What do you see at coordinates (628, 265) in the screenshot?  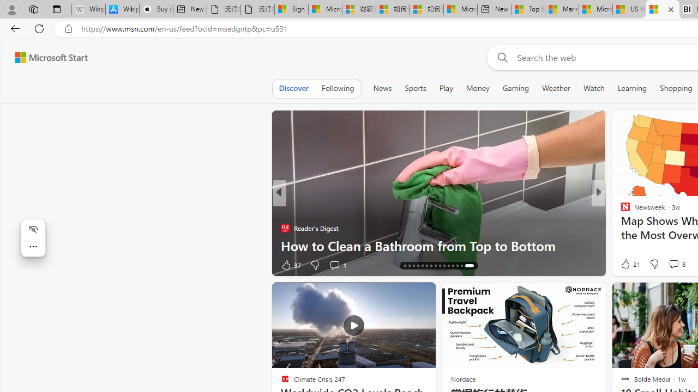 I see `173 Like` at bounding box center [628, 265].